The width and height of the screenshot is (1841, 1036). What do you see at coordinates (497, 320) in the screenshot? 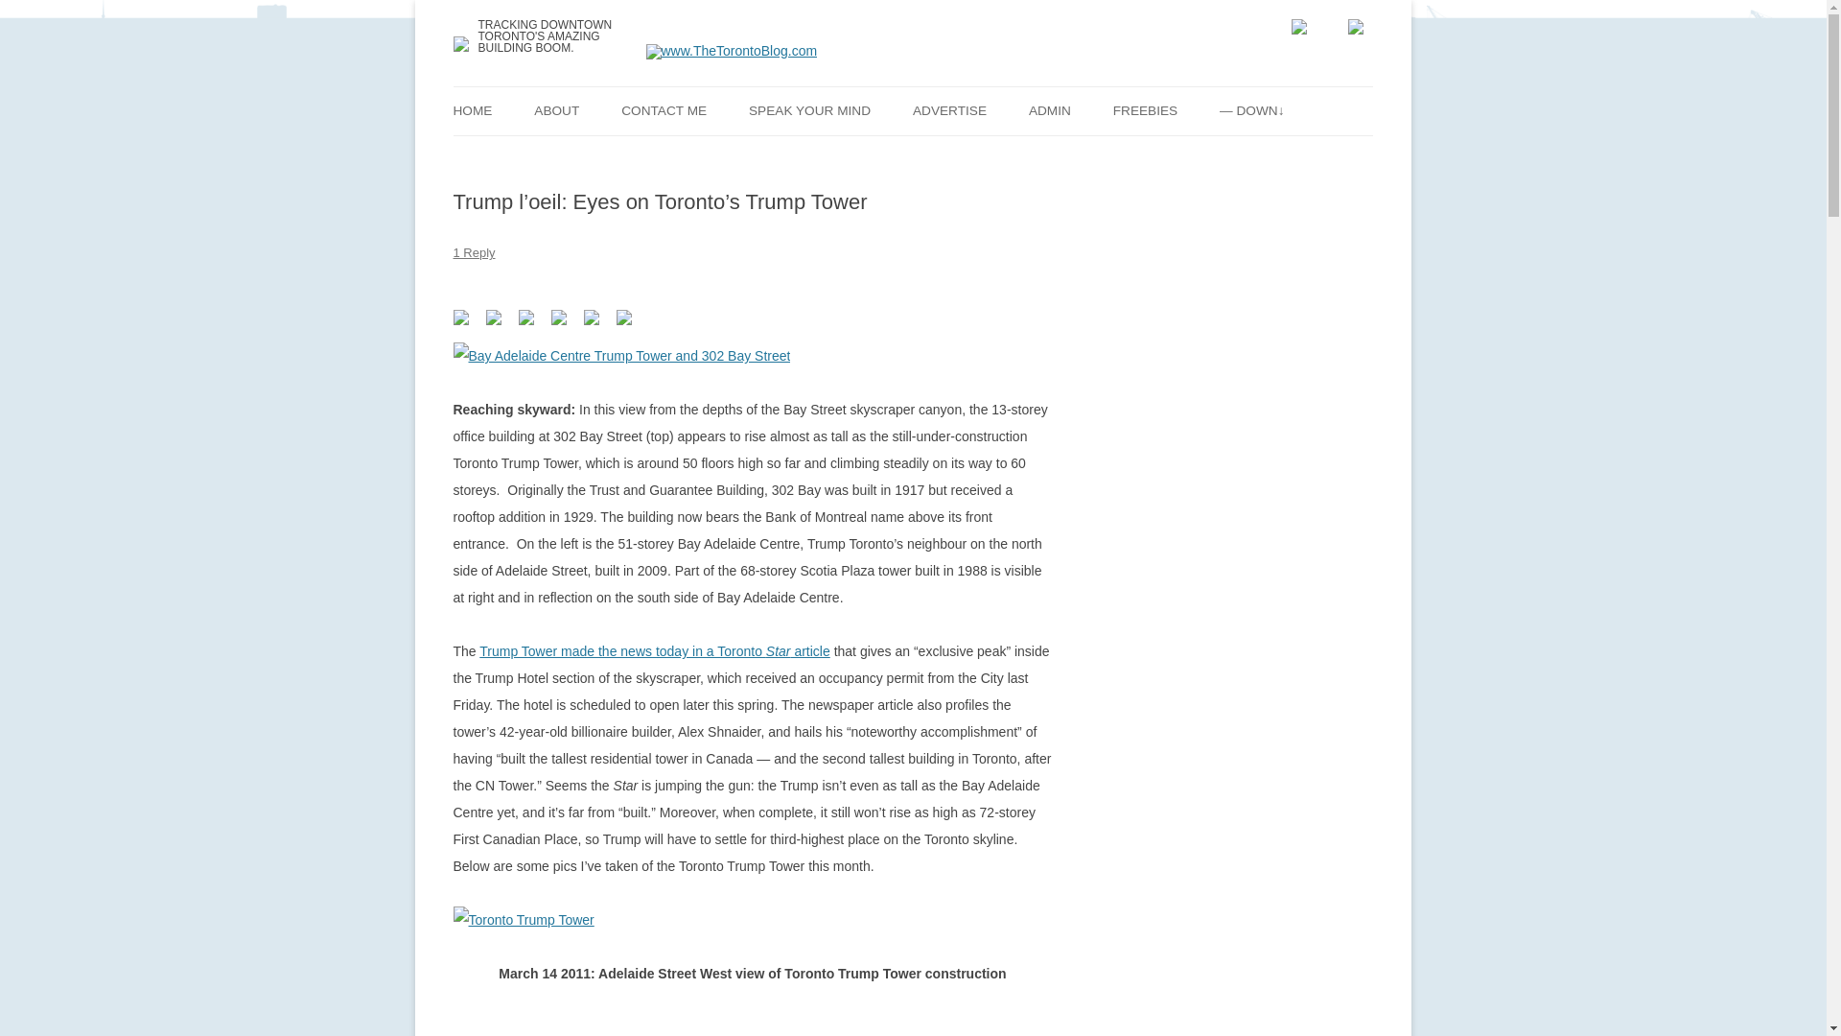
I see `Share on Twitter` at bounding box center [497, 320].